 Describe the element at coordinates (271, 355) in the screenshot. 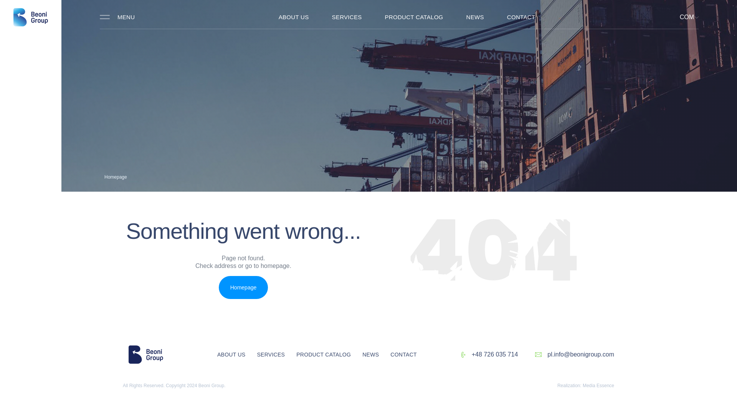

I see `SERVICES` at that location.